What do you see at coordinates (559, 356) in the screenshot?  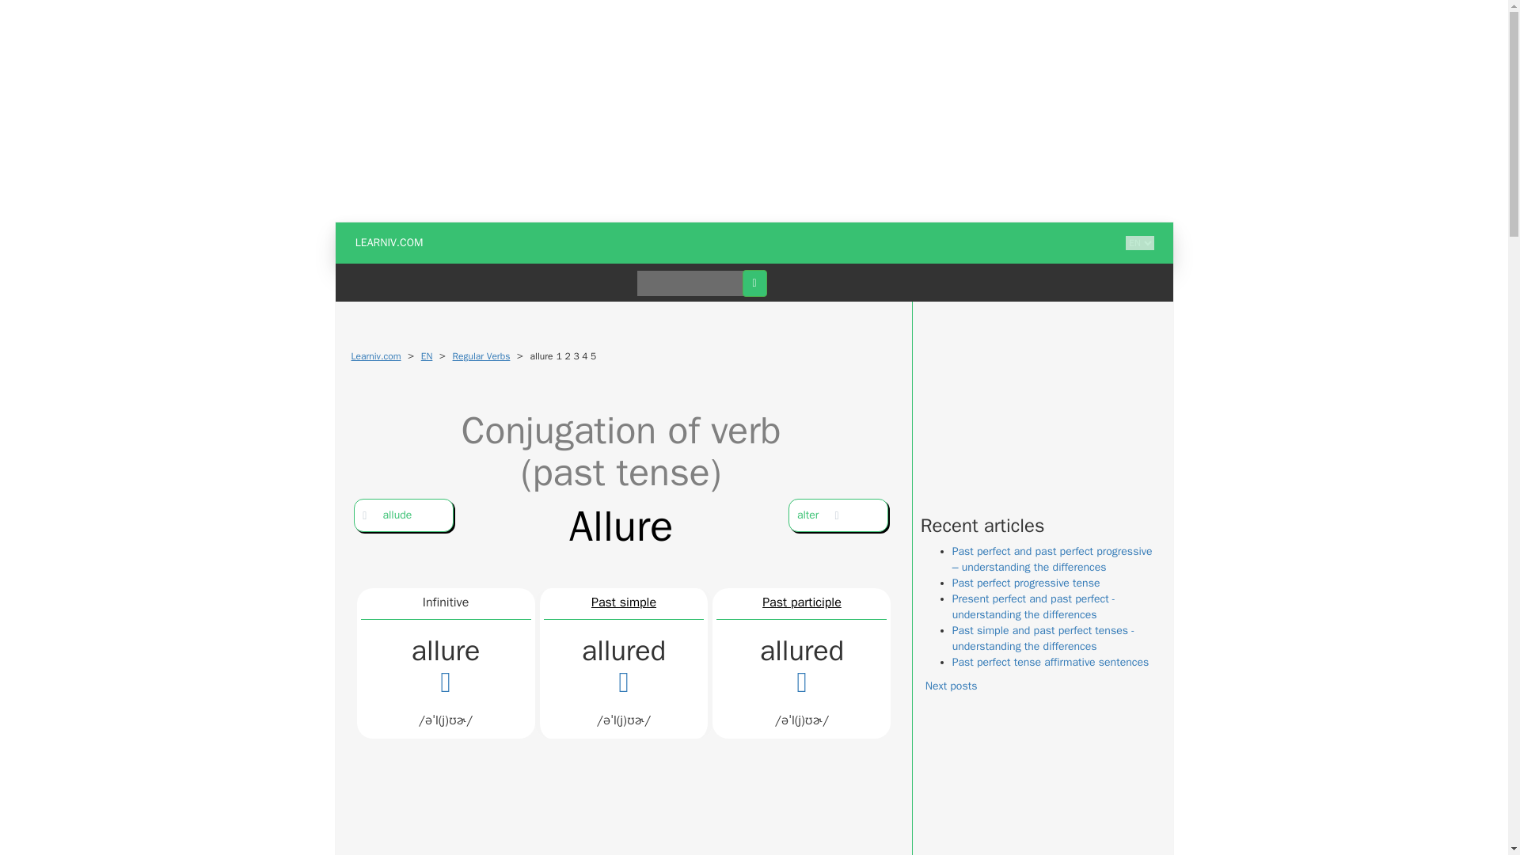 I see `1` at bounding box center [559, 356].